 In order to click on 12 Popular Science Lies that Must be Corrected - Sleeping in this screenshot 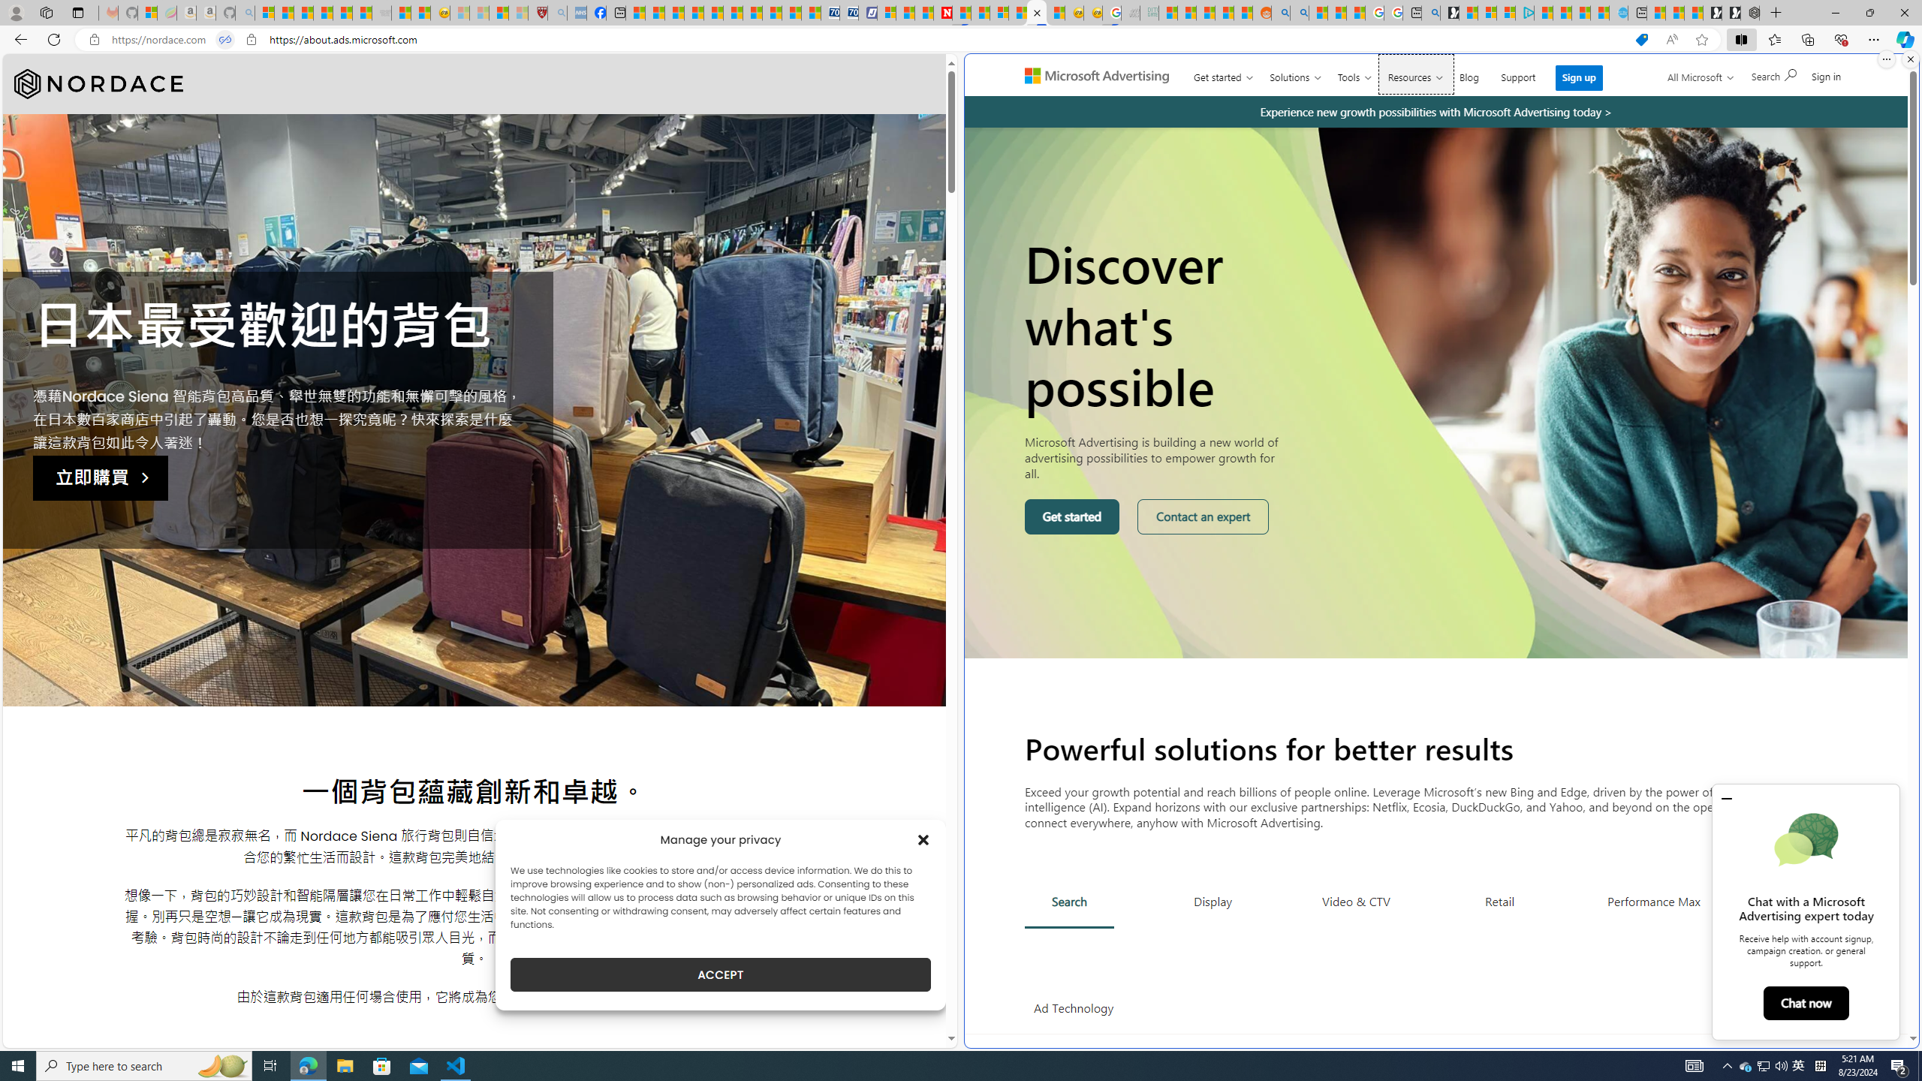, I will do `click(518, 13)`.